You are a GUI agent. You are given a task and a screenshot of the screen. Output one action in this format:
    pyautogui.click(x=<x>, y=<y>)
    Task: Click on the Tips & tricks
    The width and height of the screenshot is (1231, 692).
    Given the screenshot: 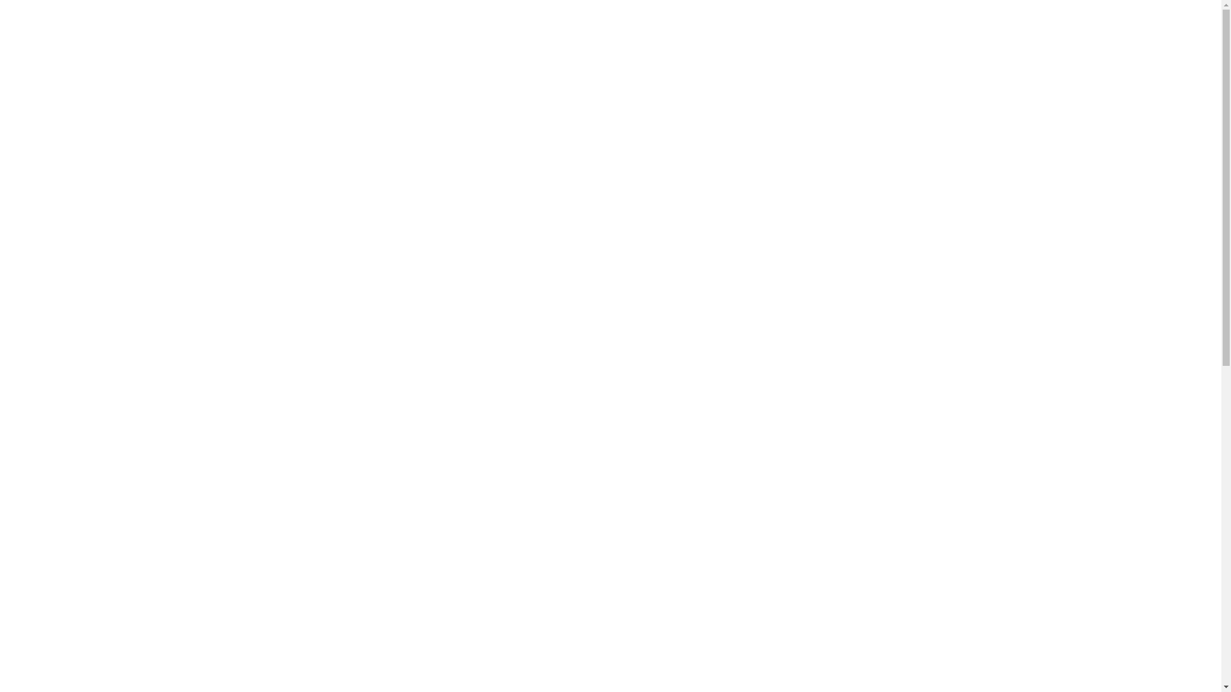 What is the action you would take?
    pyautogui.click(x=846, y=363)
    